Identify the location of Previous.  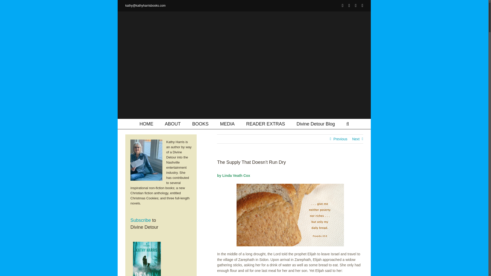
(340, 139).